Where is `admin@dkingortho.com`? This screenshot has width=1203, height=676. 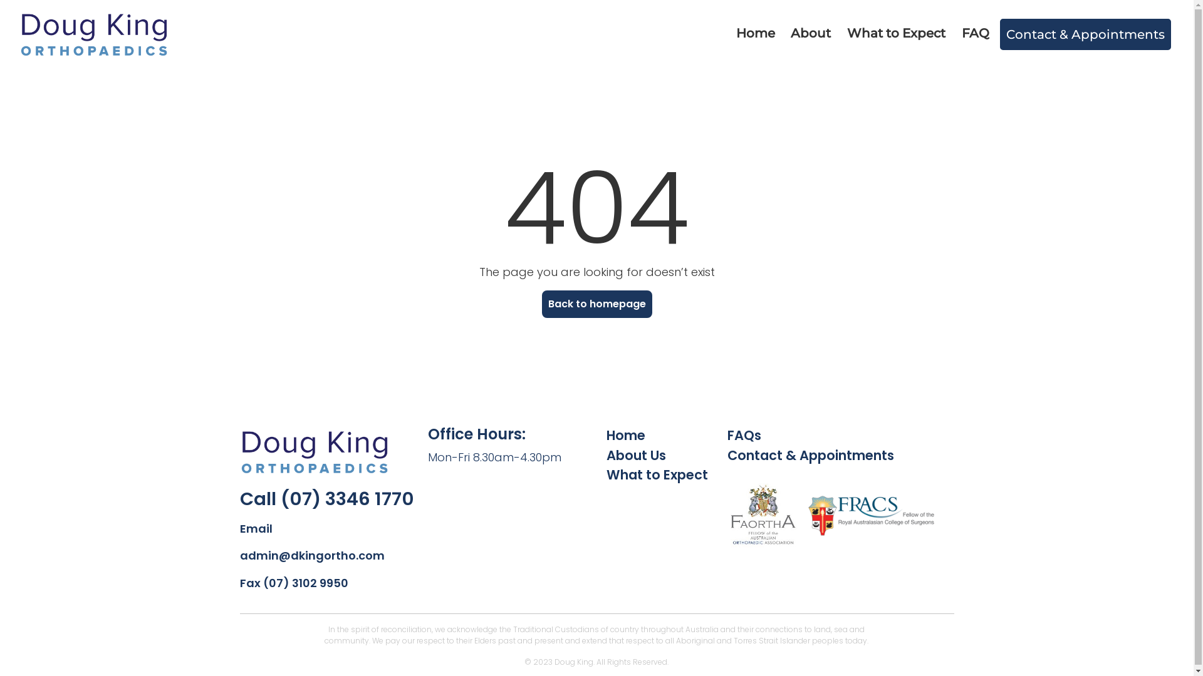 admin@dkingortho.com is located at coordinates (312, 556).